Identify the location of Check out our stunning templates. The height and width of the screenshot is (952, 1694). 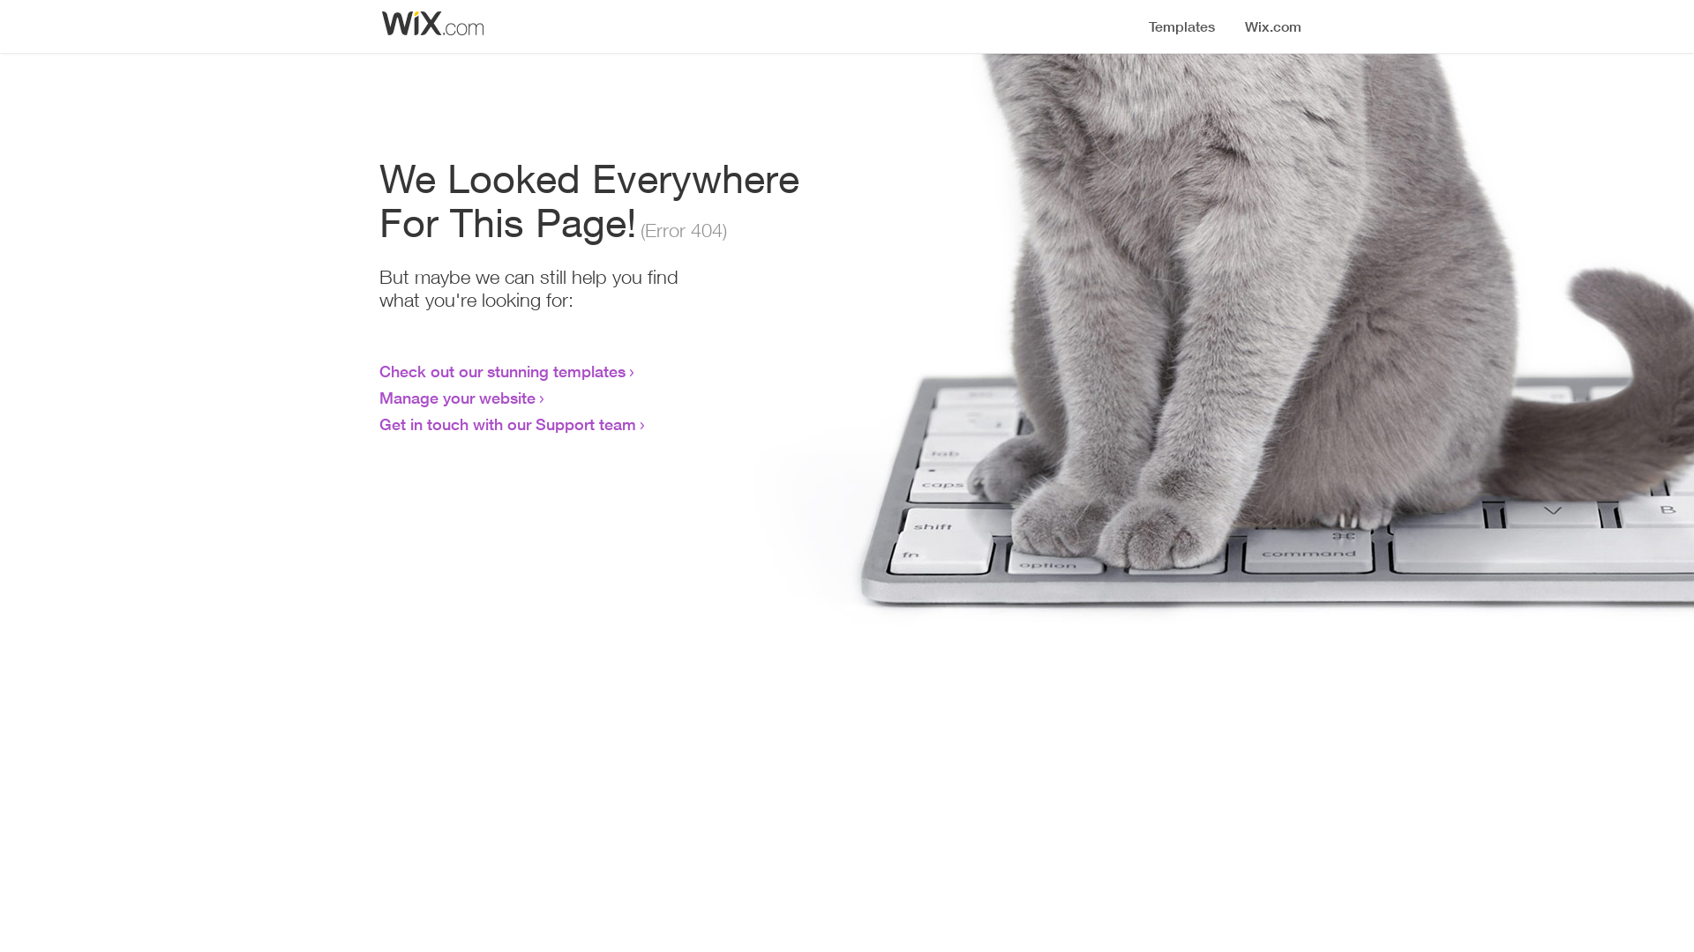
(503, 371).